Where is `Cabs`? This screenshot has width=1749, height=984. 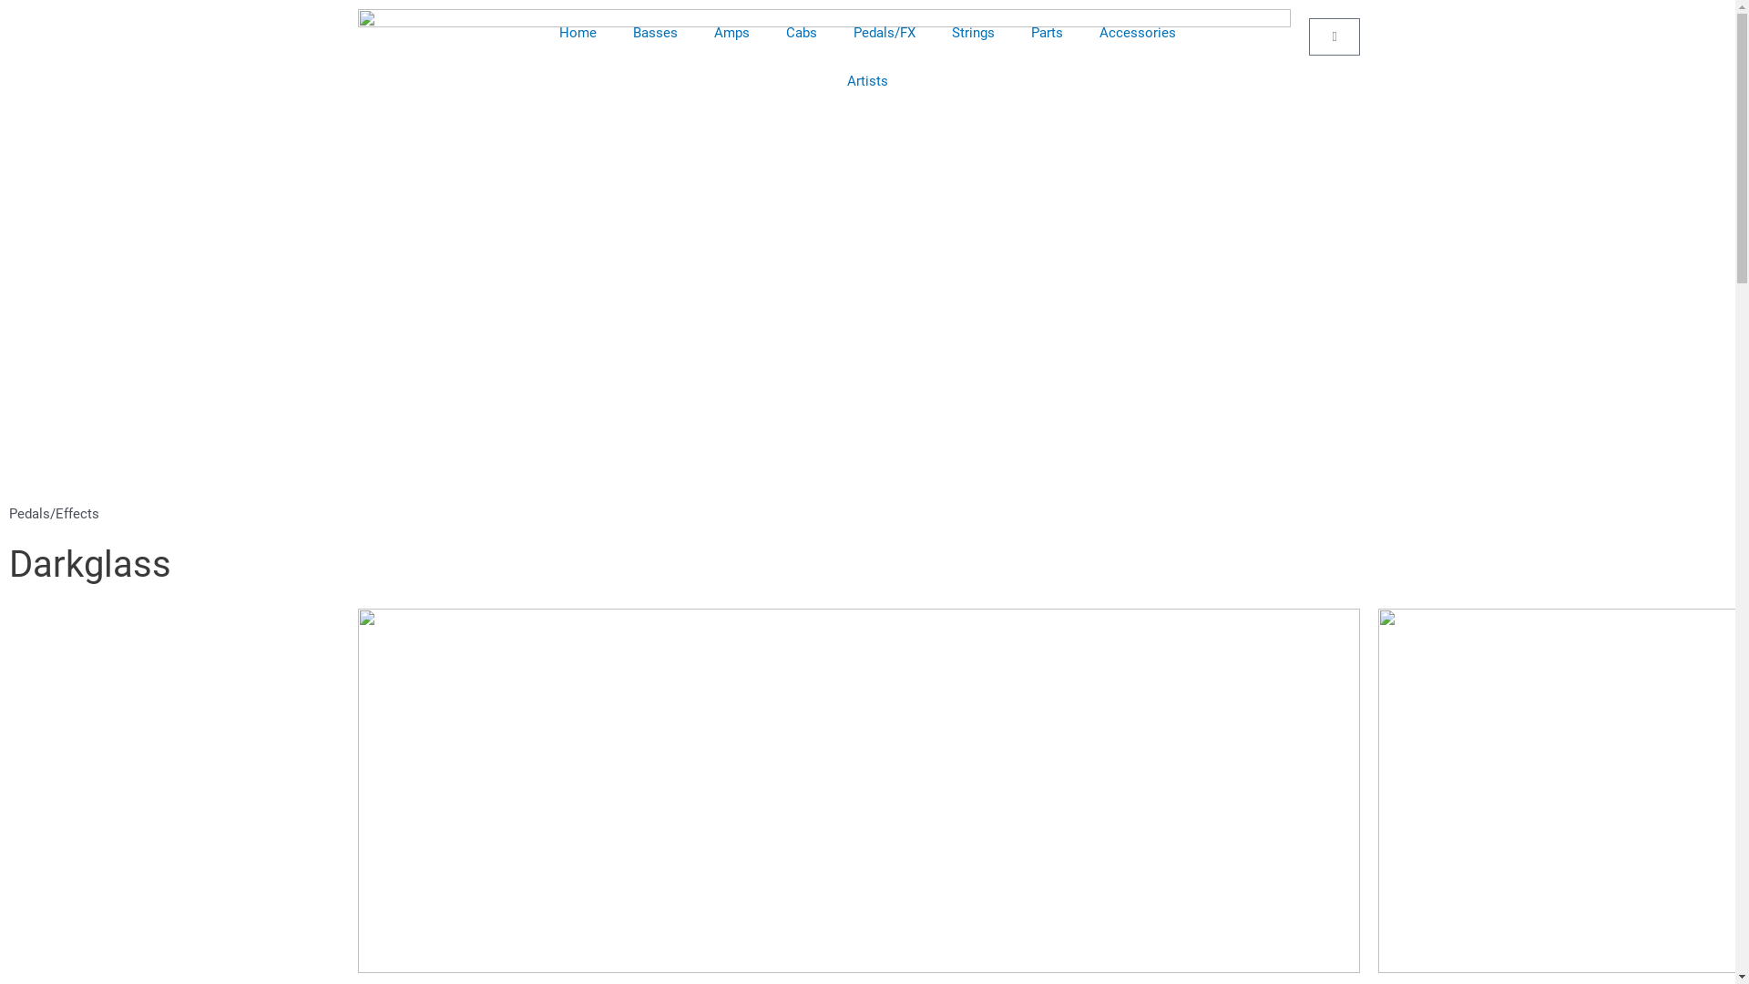 Cabs is located at coordinates (802, 33).